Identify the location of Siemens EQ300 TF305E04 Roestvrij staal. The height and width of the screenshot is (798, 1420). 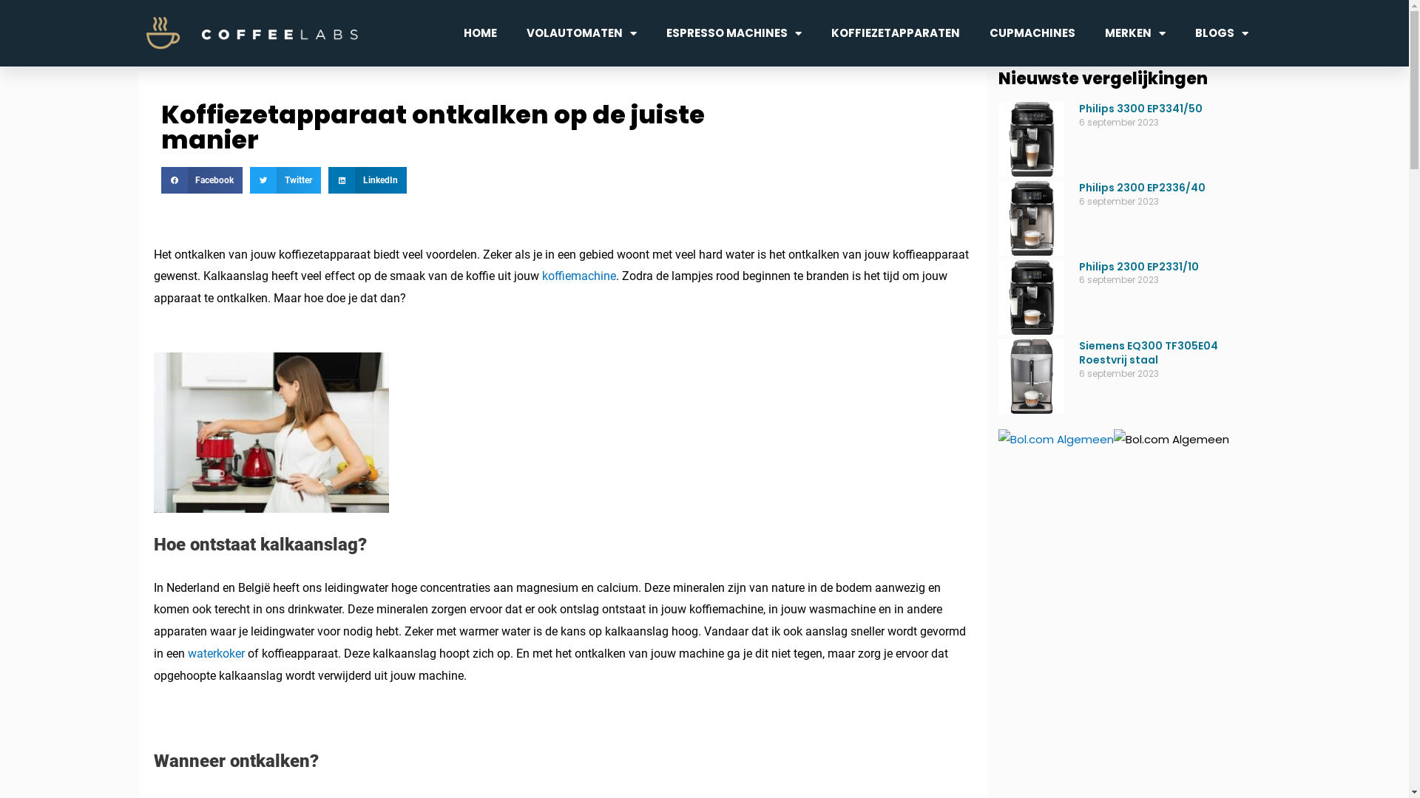
(1149, 353).